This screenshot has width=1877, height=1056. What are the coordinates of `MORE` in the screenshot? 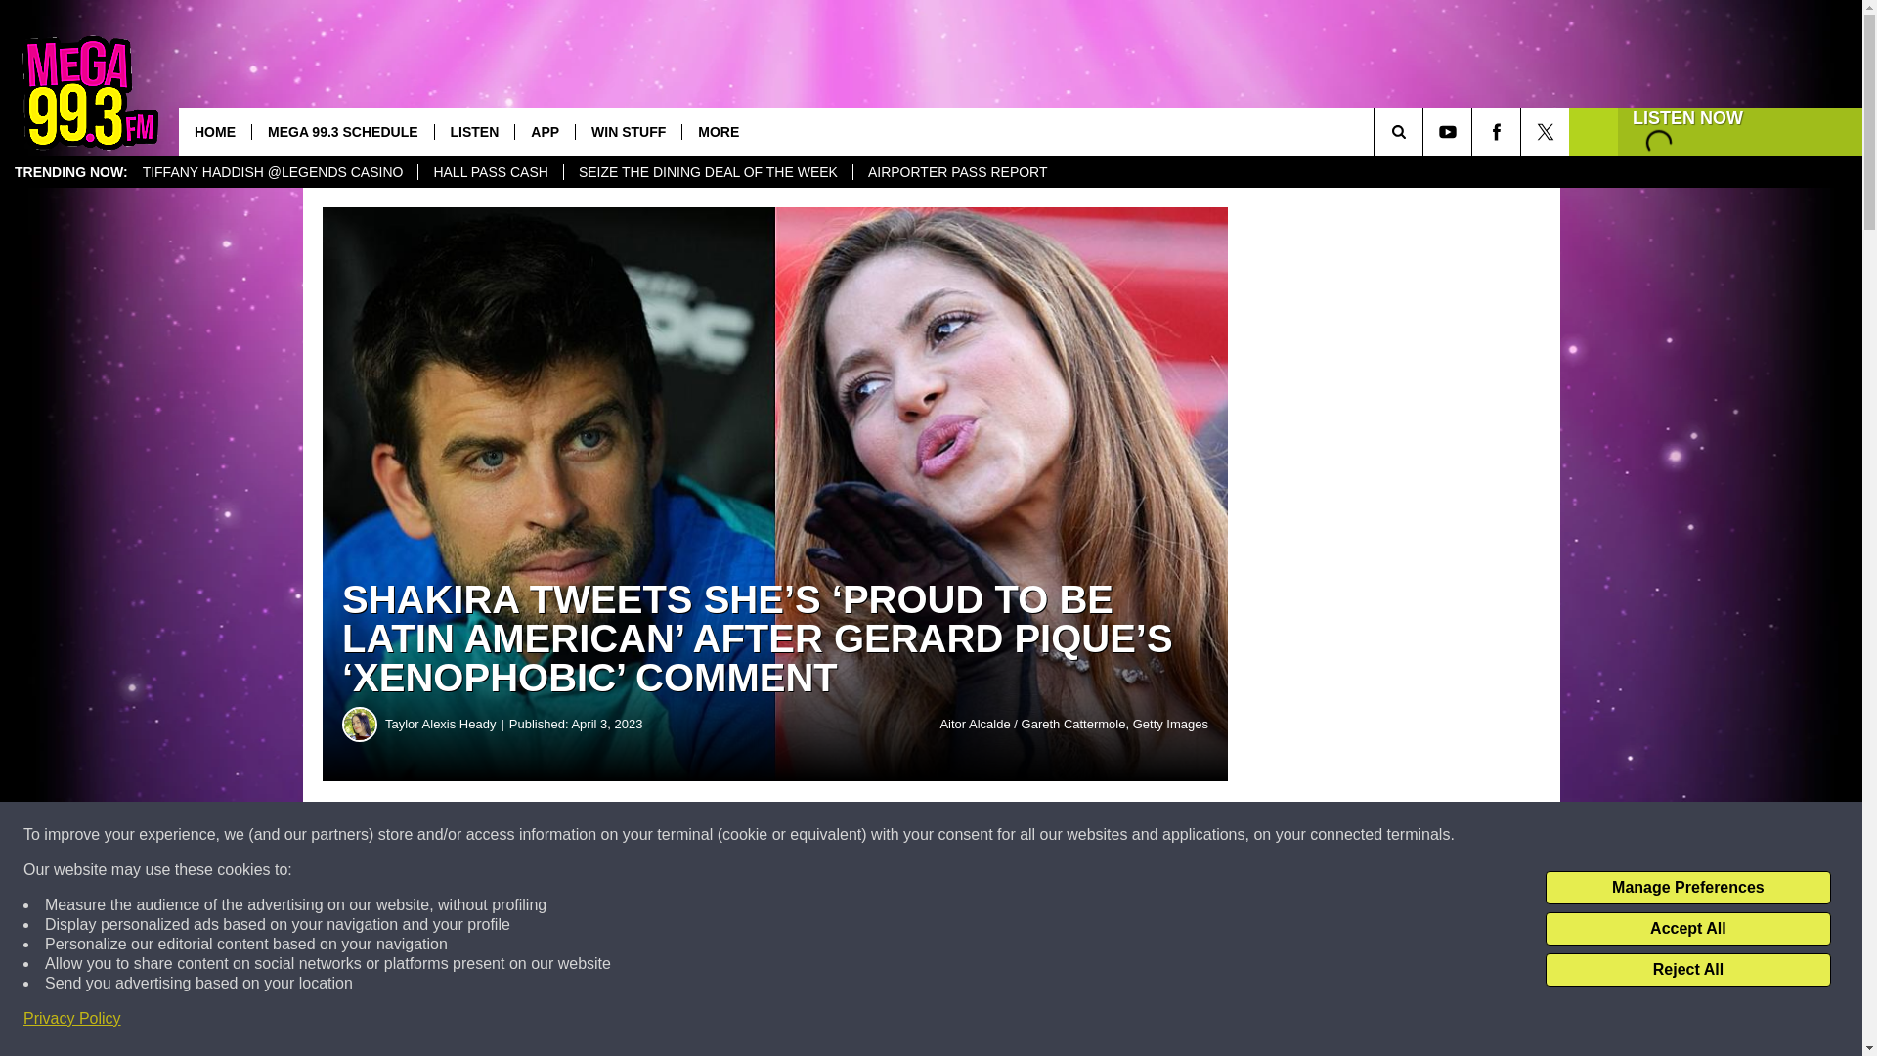 It's located at (718, 131).